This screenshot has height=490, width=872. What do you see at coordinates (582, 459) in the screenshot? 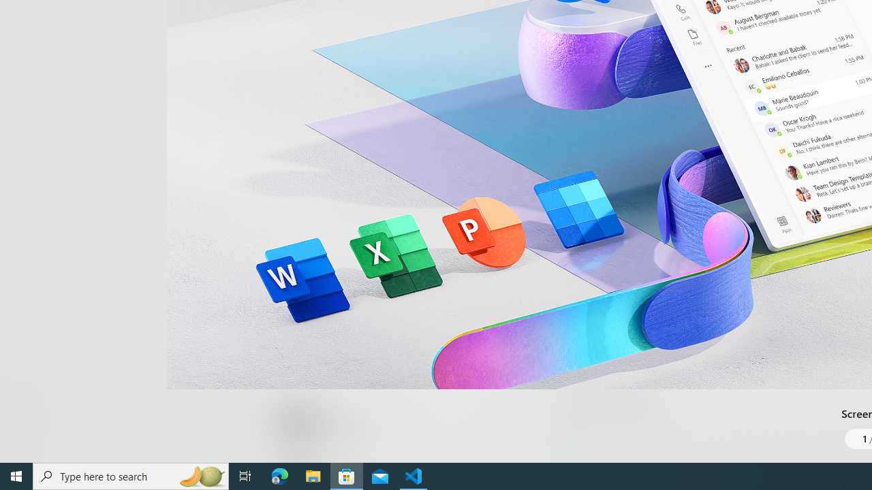
I see `Show more` at bounding box center [582, 459].